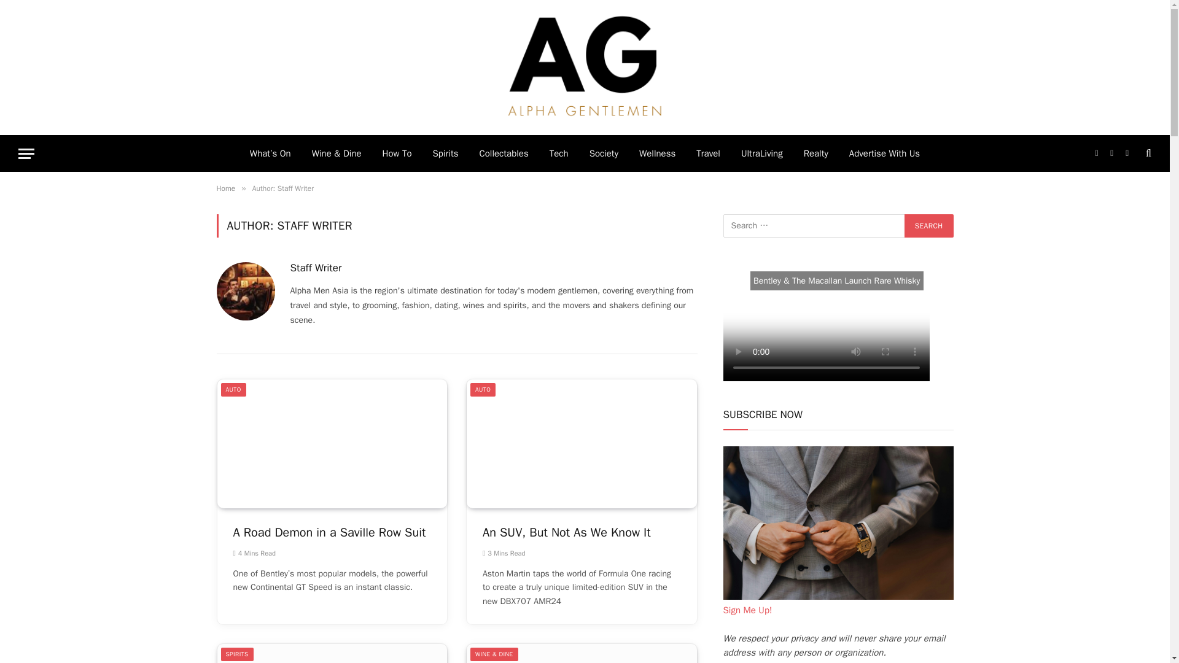 The height and width of the screenshot is (663, 1179). I want to click on Search, so click(928, 225).